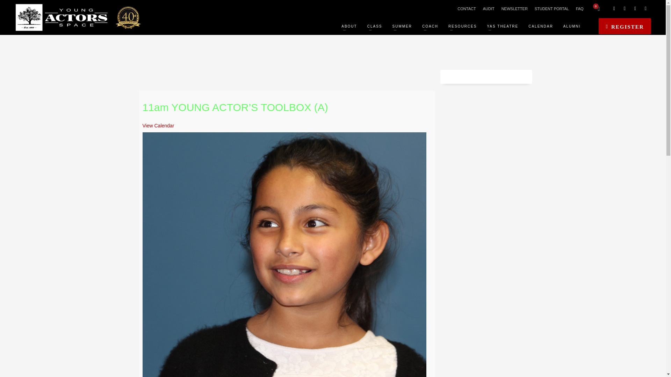 This screenshot has height=377, width=671. I want to click on STUDENT PORTAL, so click(552, 8).